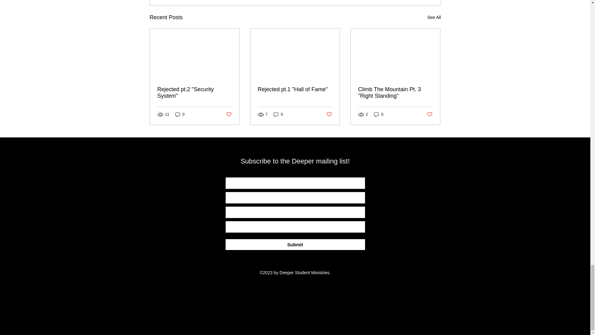  I want to click on Post not marked as liked, so click(228, 114).